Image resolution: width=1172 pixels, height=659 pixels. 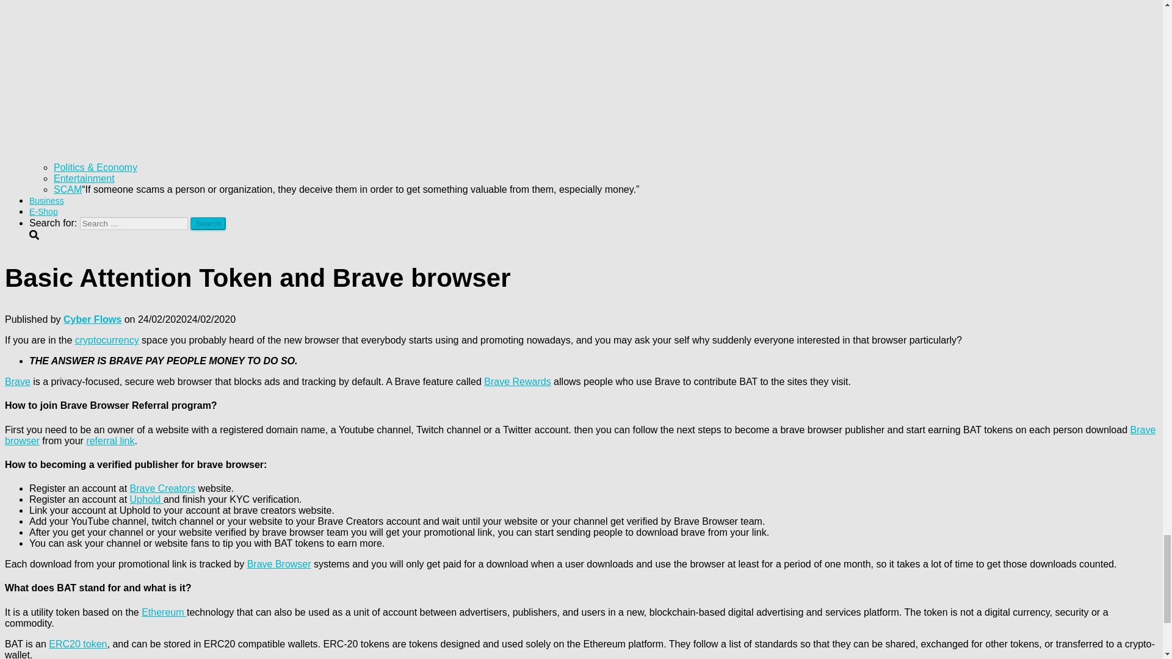 What do you see at coordinates (280, 564) in the screenshot?
I see `Brave Browser` at bounding box center [280, 564].